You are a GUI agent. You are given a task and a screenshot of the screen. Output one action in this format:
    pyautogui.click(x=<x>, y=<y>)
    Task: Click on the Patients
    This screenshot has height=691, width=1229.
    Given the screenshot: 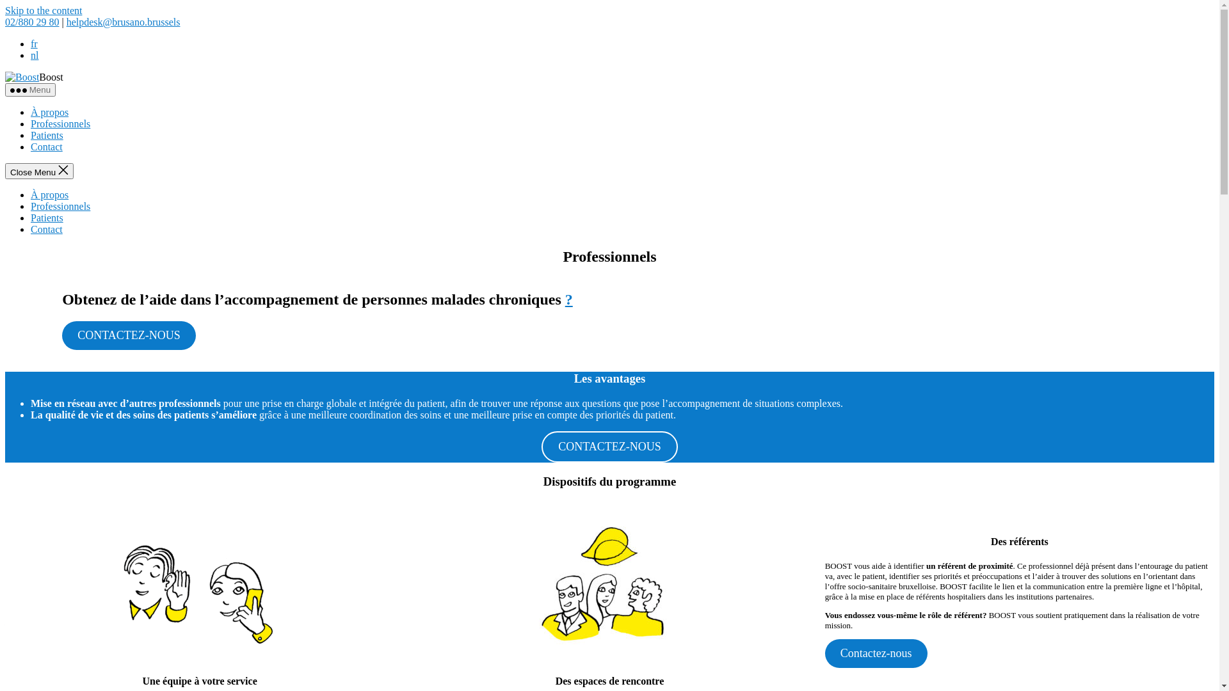 What is the action you would take?
    pyautogui.click(x=47, y=218)
    